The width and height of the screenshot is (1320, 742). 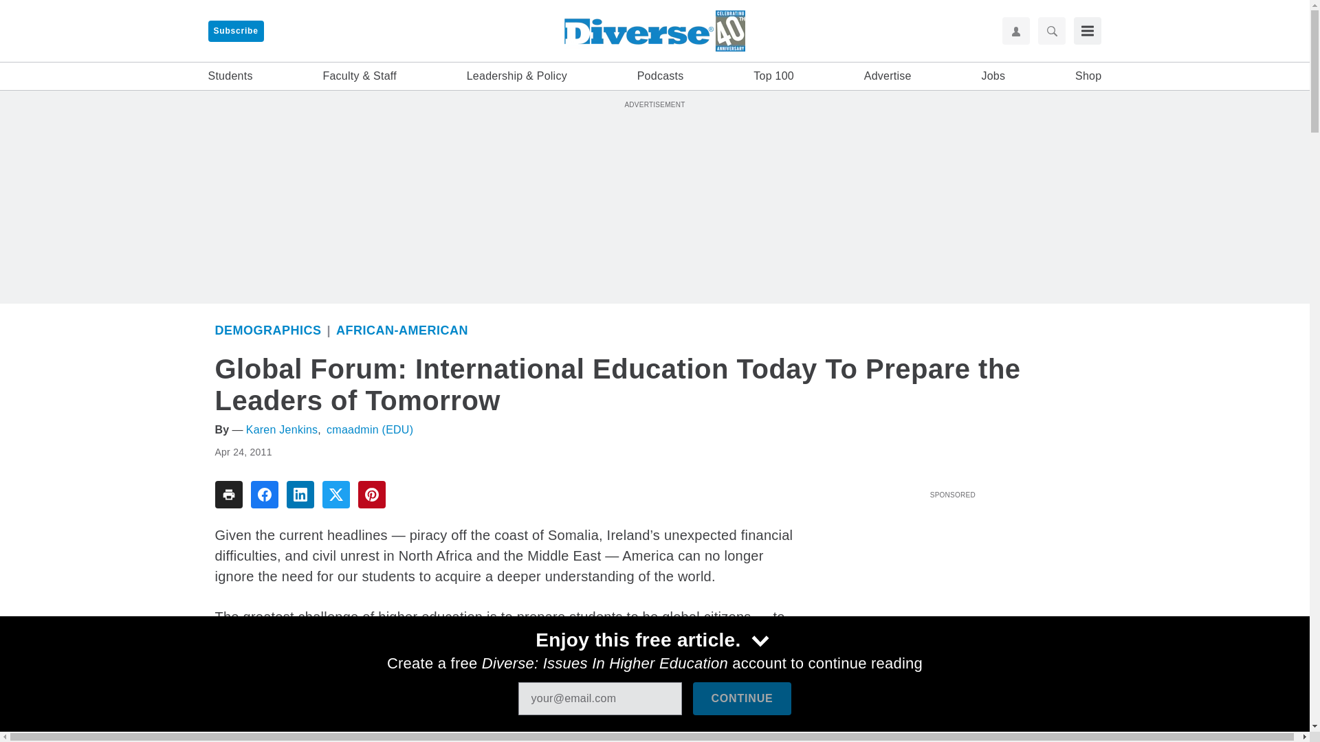 What do you see at coordinates (888, 76) in the screenshot?
I see `Advertise` at bounding box center [888, 76].